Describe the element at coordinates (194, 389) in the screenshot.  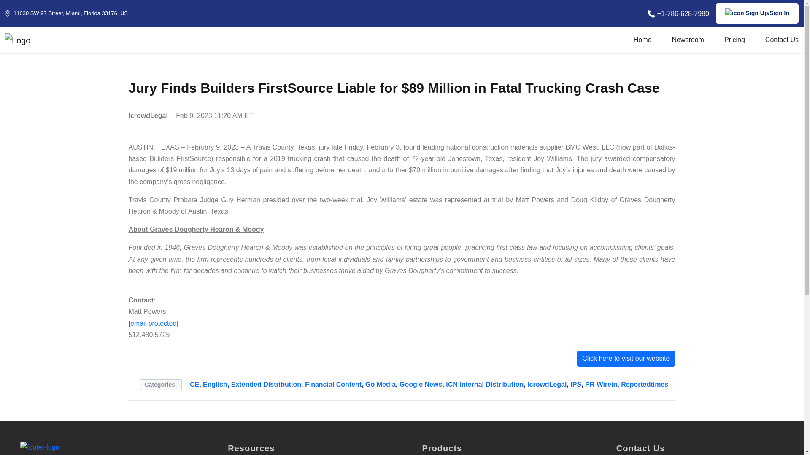
I see `CE` at that location.